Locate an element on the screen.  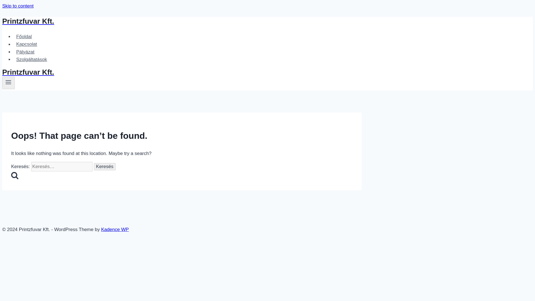
Skip to content is located at coordinates (18, 6).